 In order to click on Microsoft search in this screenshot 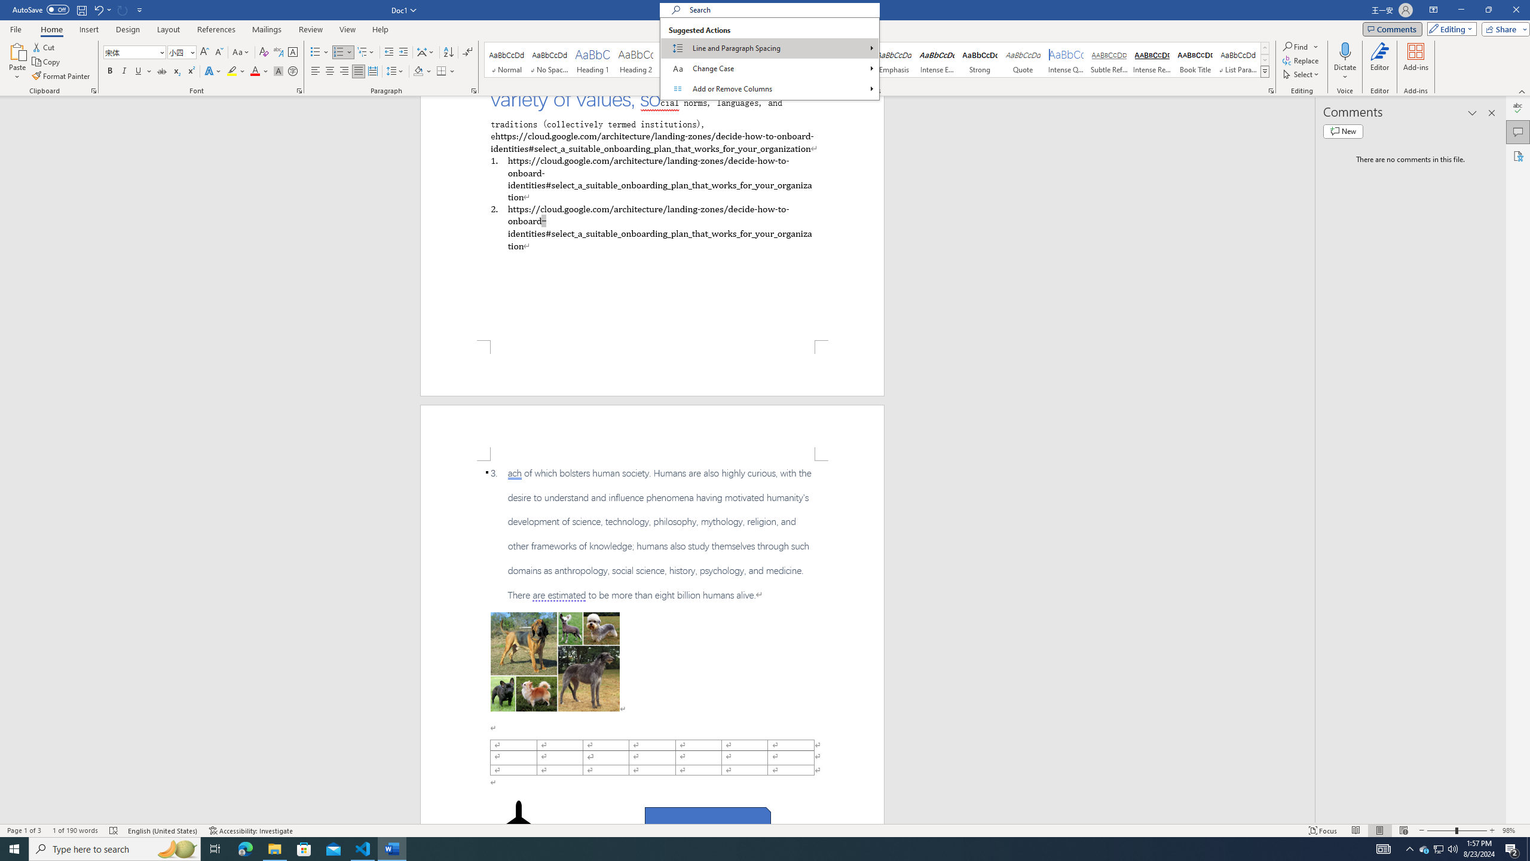, I will do `click(781, 10)`.